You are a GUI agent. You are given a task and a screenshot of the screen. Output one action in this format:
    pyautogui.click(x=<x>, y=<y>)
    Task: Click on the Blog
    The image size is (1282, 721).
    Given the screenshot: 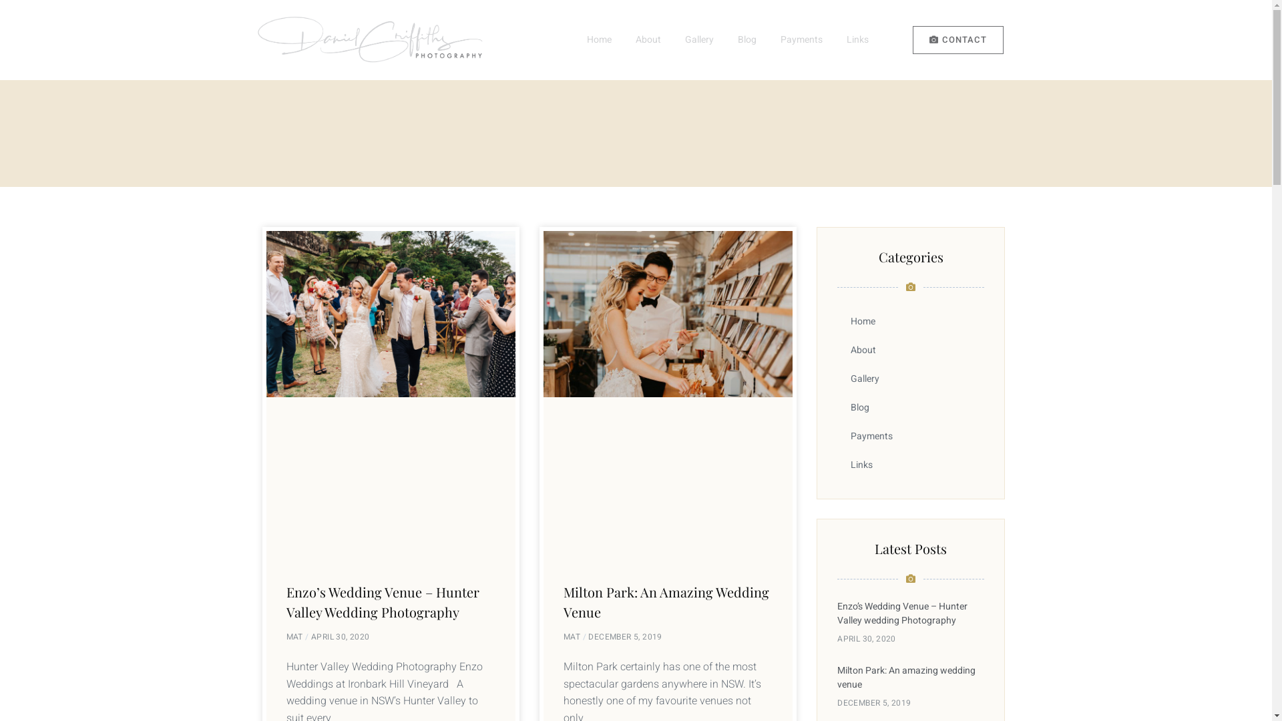 What is the action you would take?
    pyautogui.click(x=747, y=40)
    